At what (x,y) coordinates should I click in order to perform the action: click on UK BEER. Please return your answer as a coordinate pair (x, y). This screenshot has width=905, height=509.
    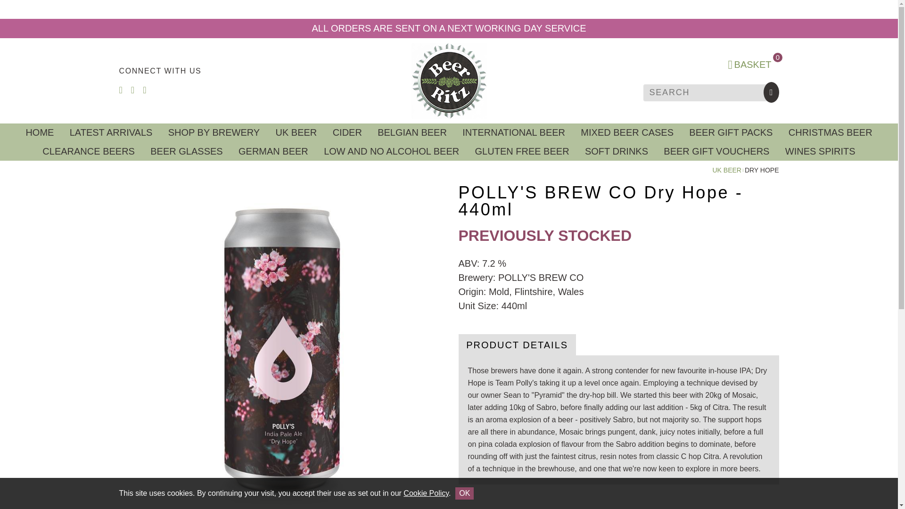
    Looking at the image, I should click on (296, 133).